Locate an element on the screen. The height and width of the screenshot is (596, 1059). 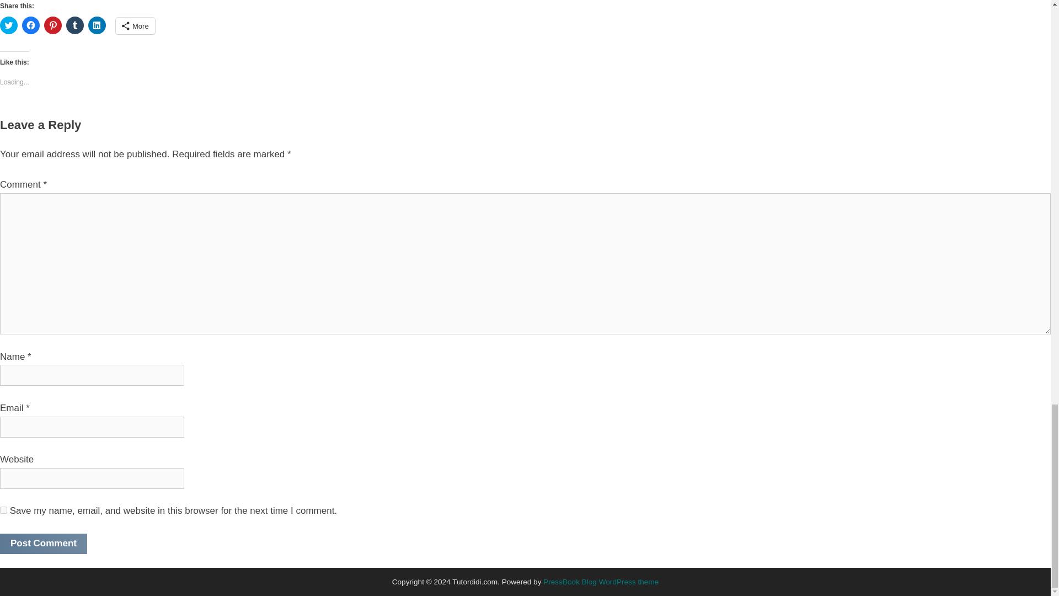
Click to share on Twitter is located at coordinates (9, 25).